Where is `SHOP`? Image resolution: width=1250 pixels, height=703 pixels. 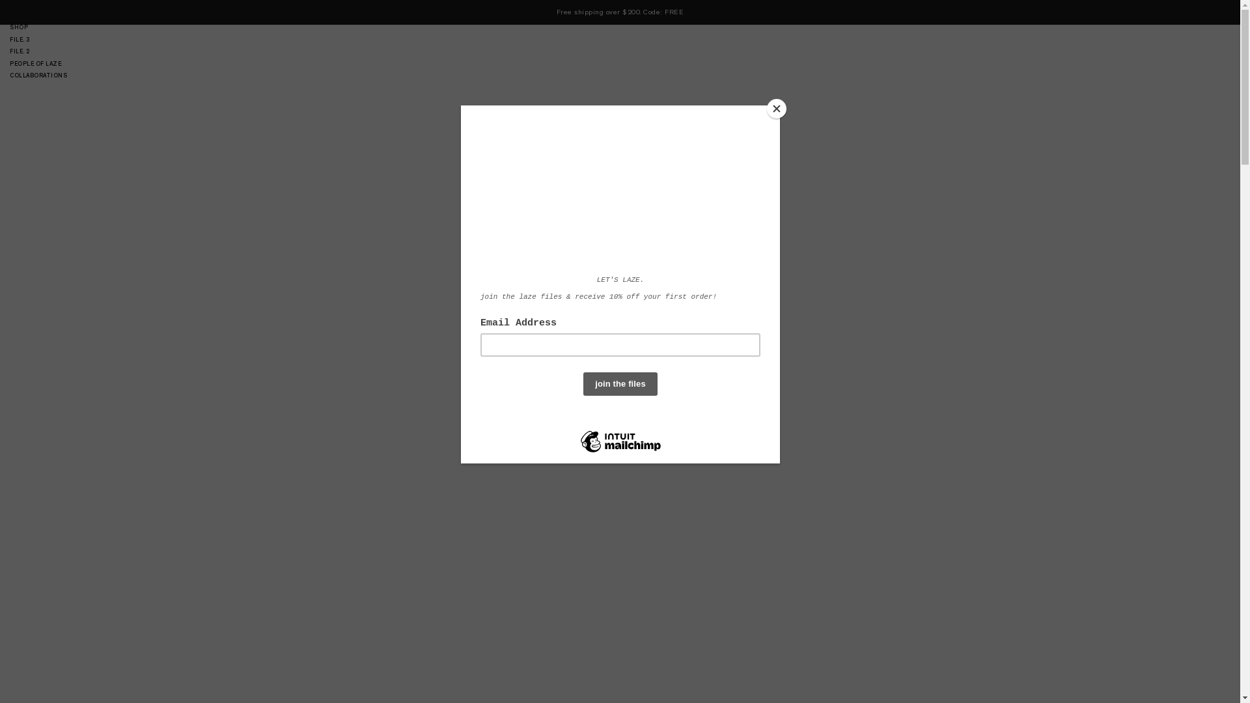
SHOP is located at coordinates (38, 27).